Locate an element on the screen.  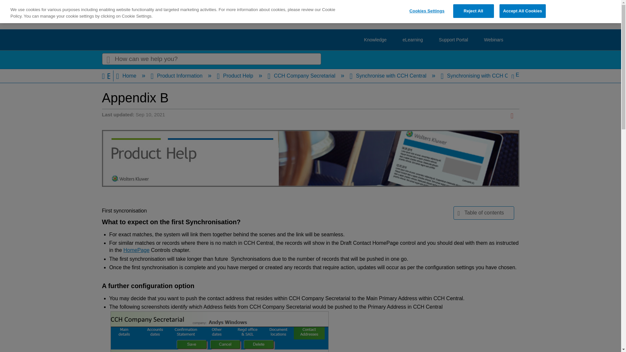
Product Information is located at coordinates (177, 76).